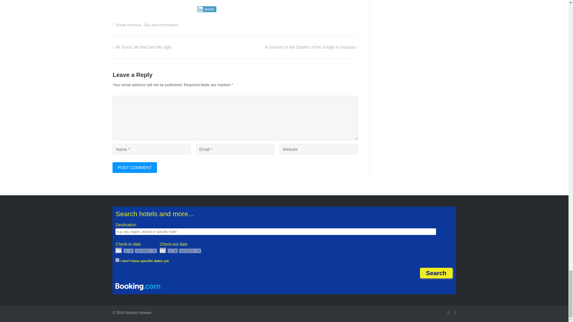 The height and width of the screenshot is (322, 573). What do you see at coordinates (163, 251) in the screenshot?
I see `Open calendar and pick a date` at bounding box center [163, 251].